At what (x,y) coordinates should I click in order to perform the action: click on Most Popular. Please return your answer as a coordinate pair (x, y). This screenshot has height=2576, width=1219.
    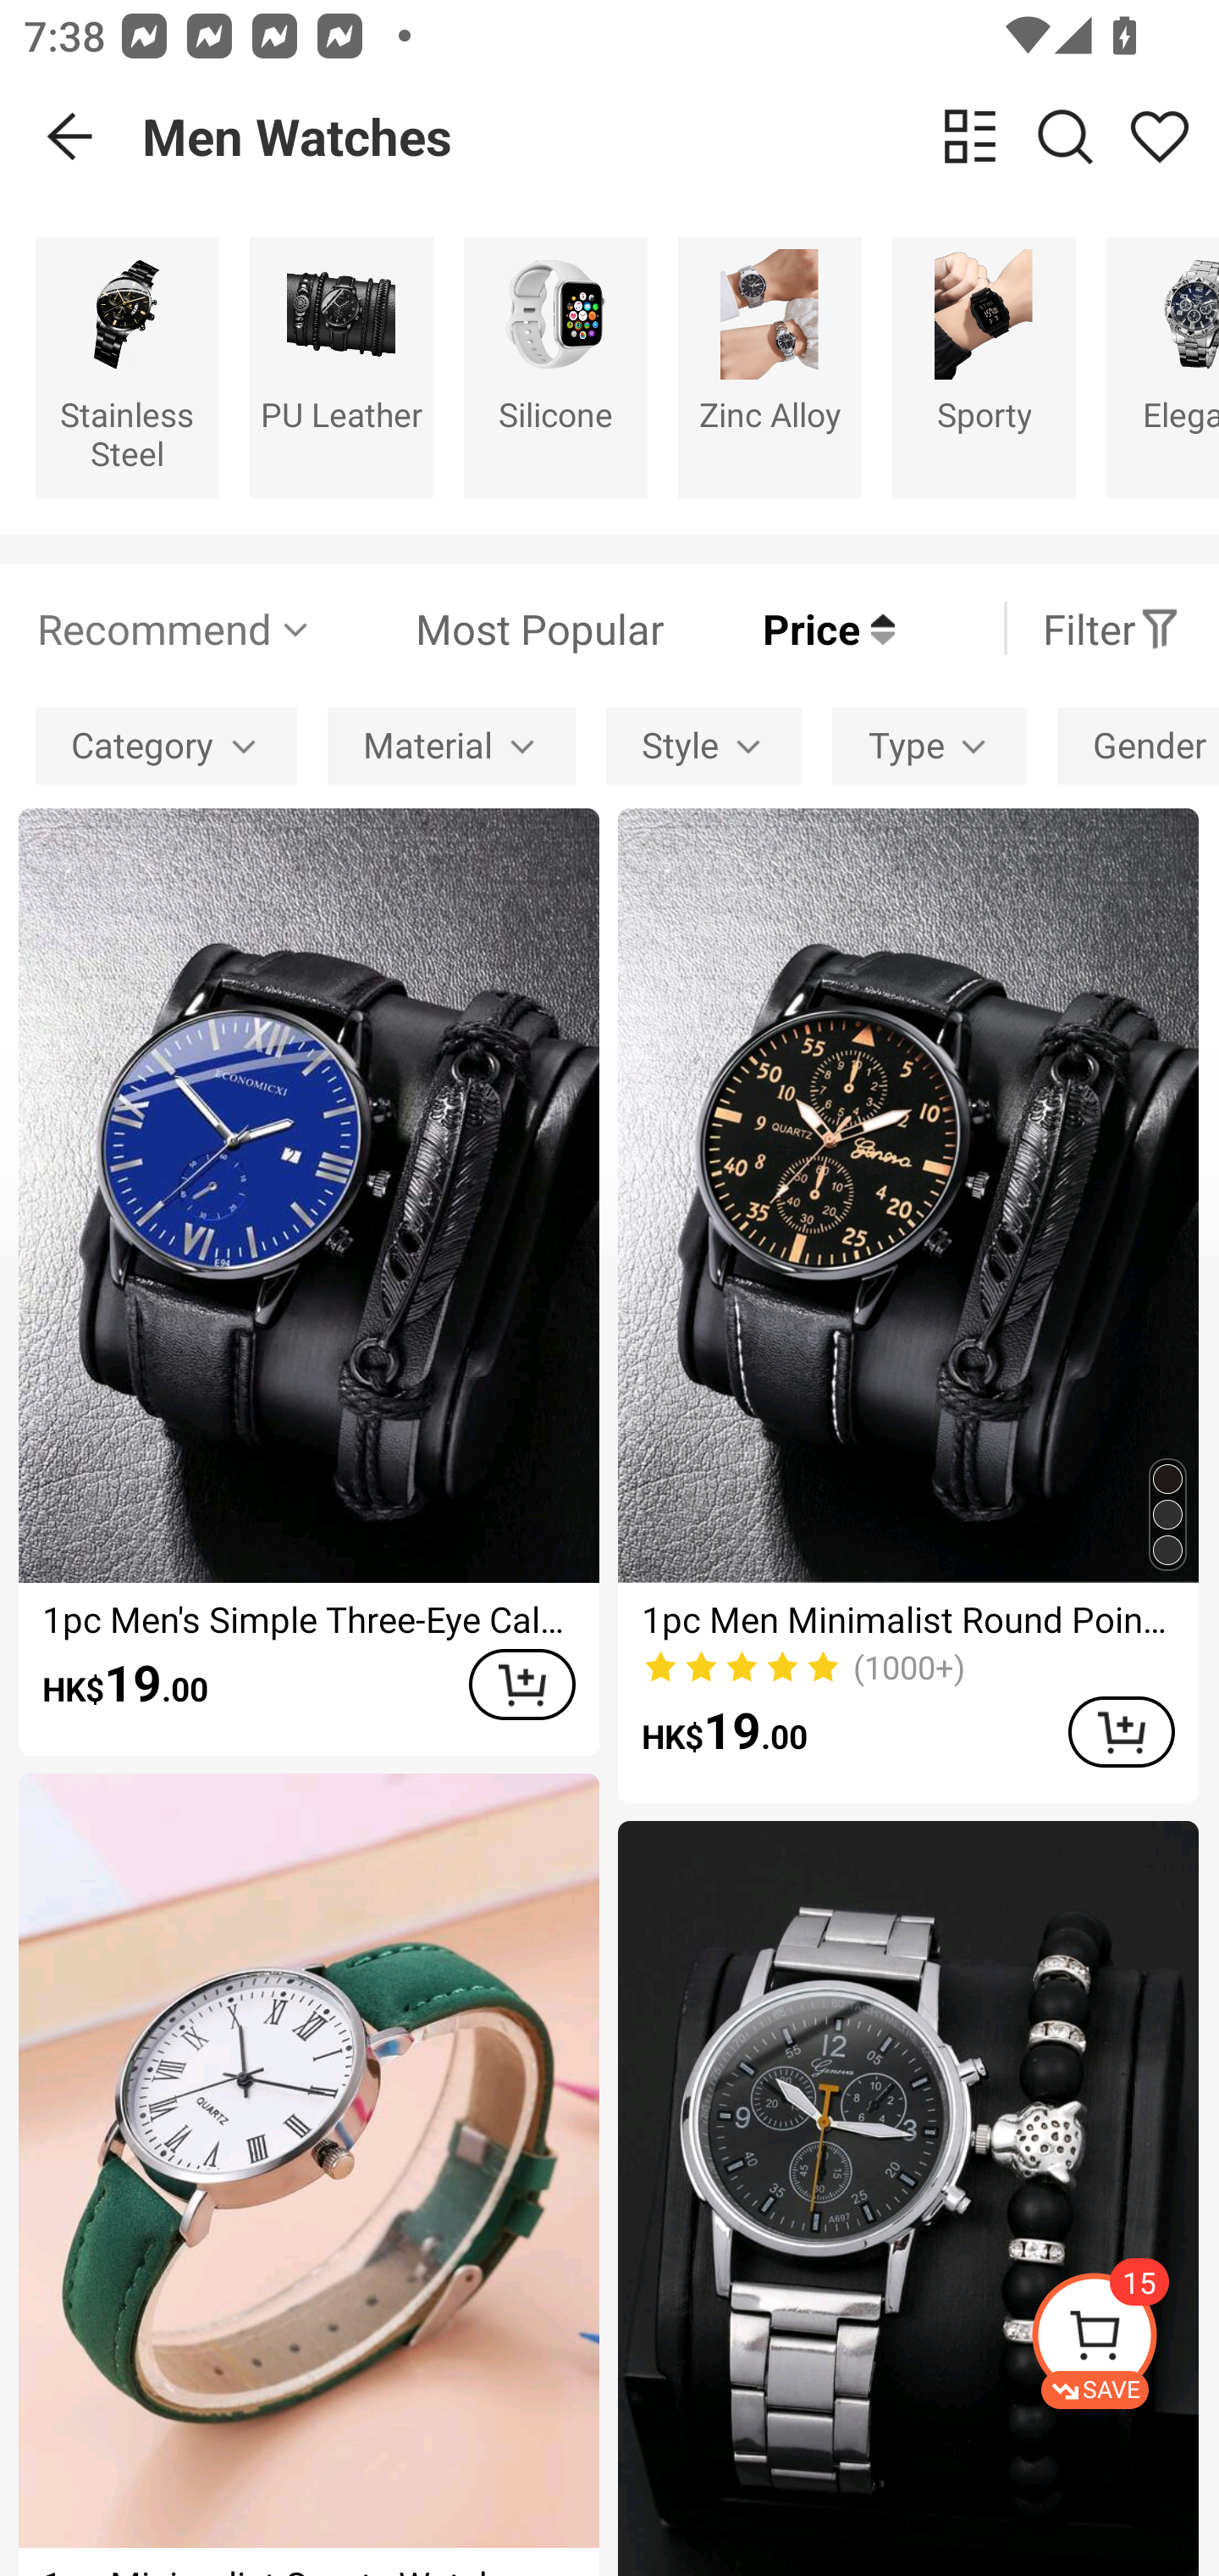
    Looking at the image, I should click on (488, 628).